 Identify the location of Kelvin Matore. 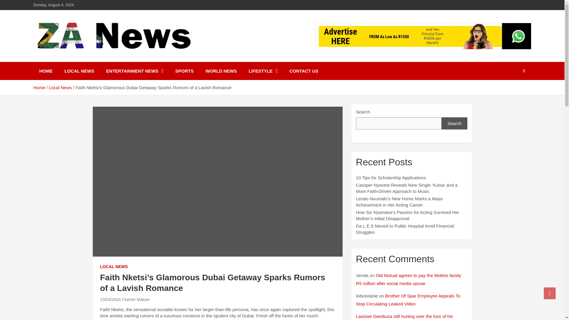
(137, 300).